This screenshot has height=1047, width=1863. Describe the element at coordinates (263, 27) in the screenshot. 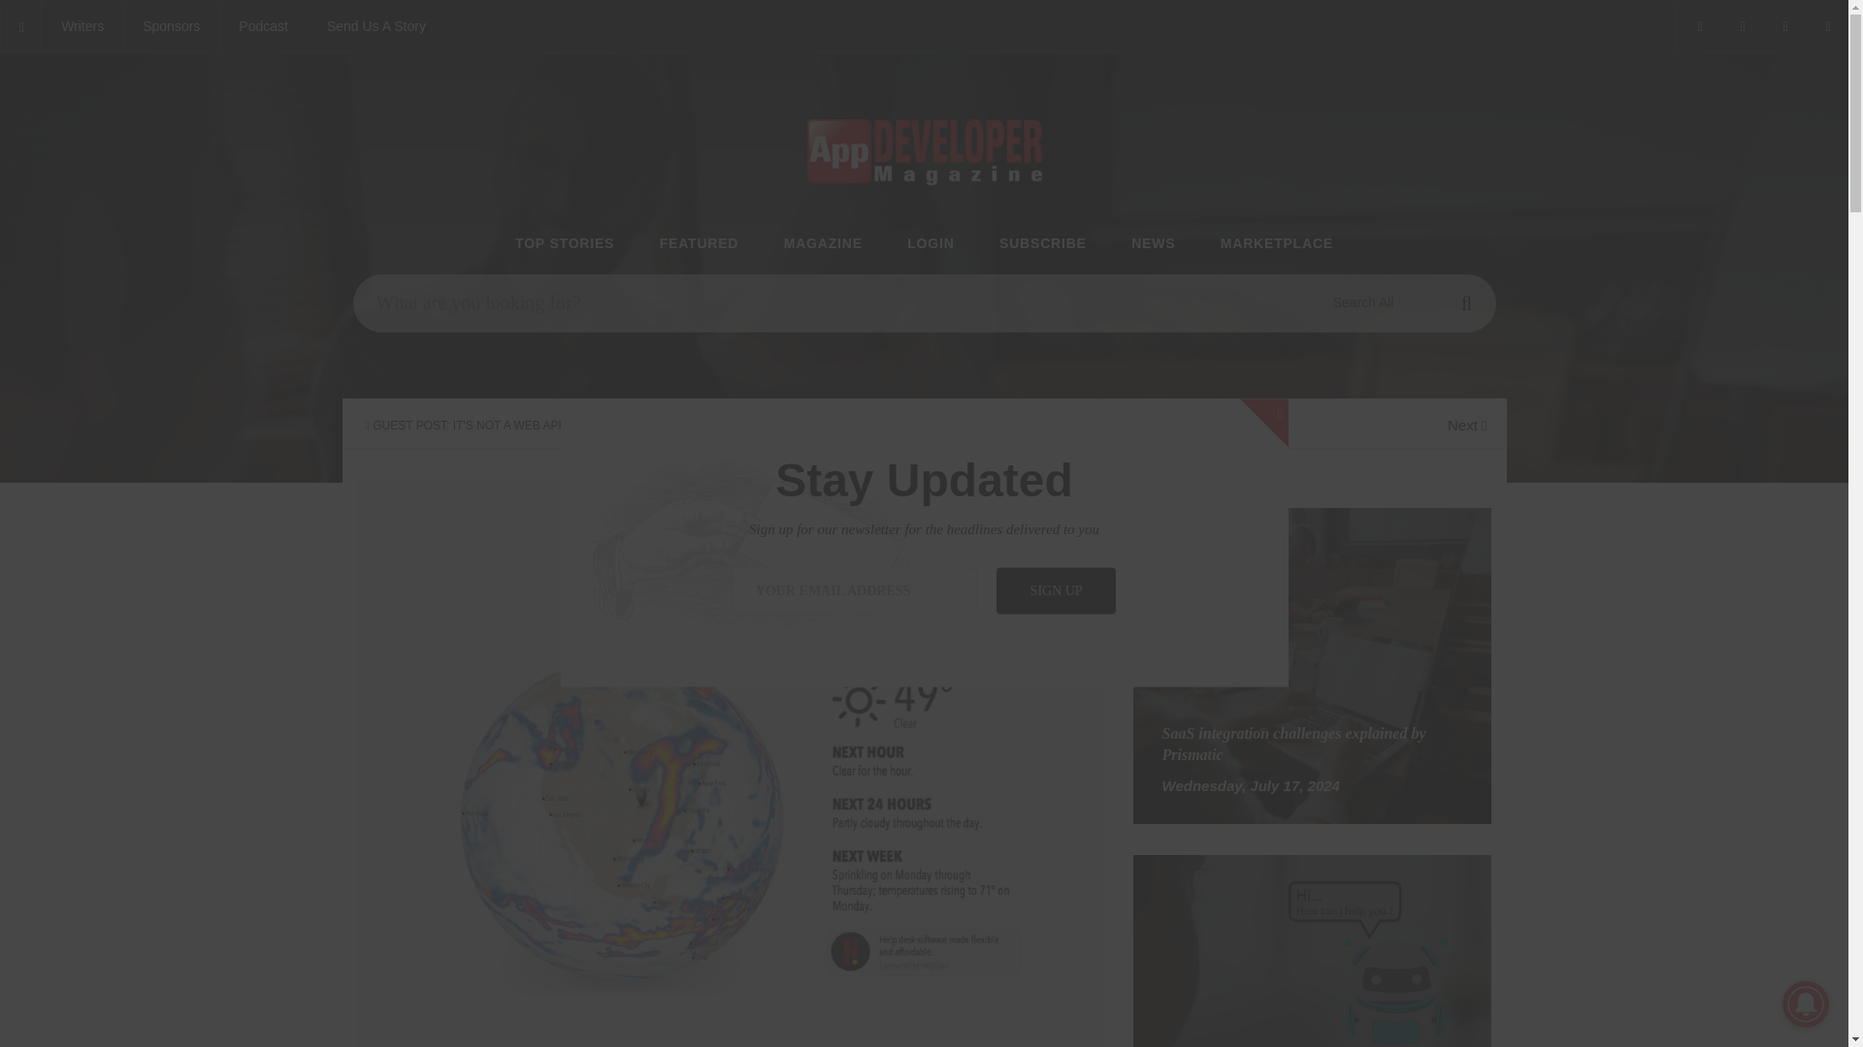

I see `Podcast` at that location.